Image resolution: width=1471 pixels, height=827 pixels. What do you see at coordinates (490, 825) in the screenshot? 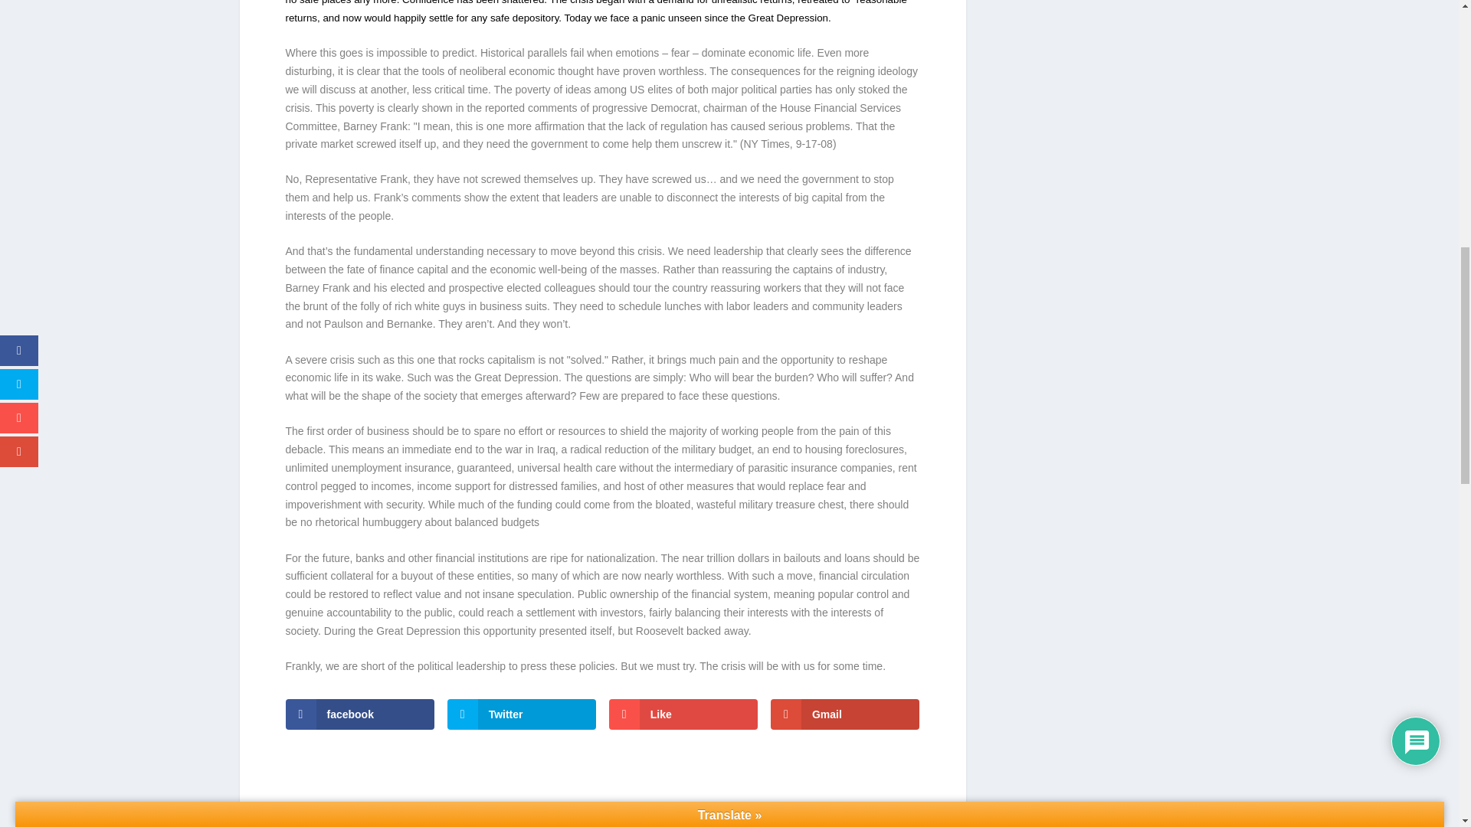
I see `Share "Capitalism on the Ropes" via Facebook` at bounding box center [490, 825].